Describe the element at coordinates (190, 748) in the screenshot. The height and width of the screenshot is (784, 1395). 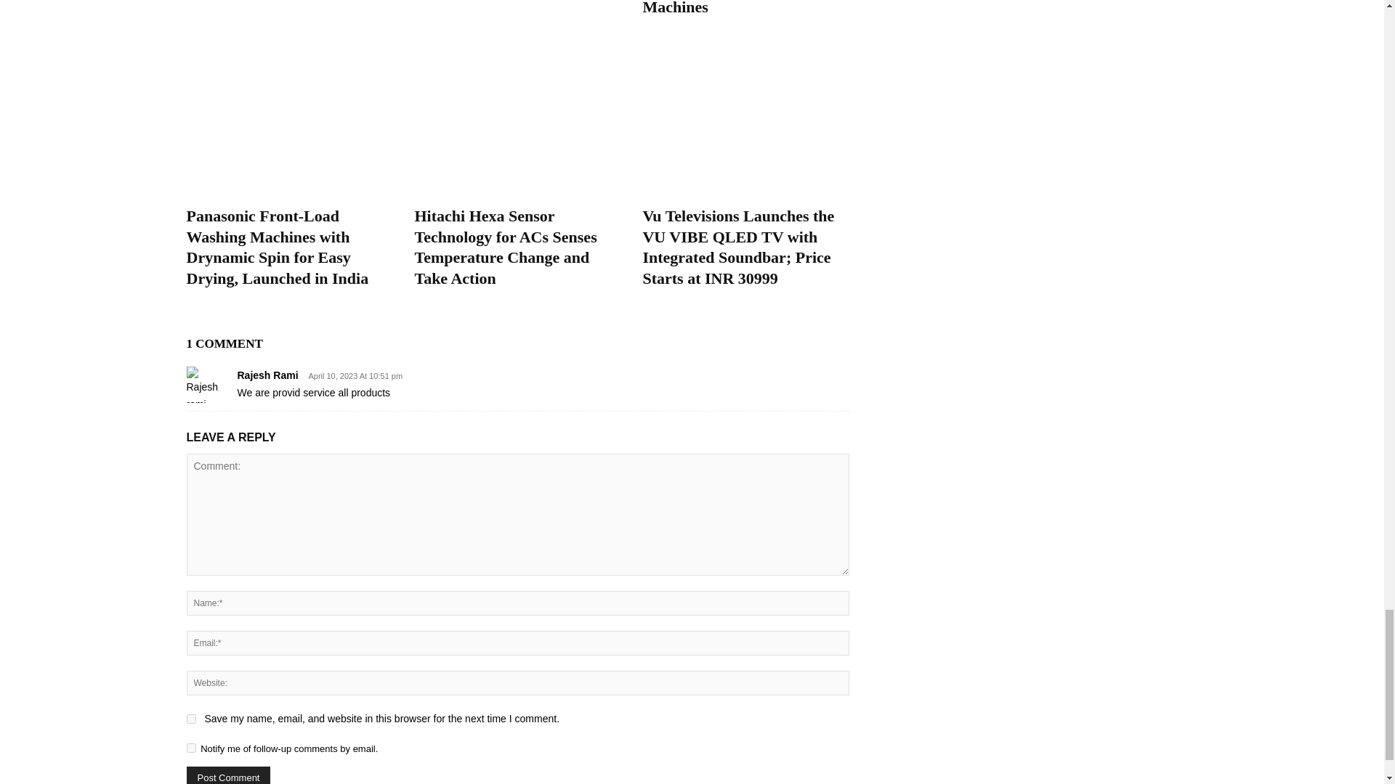
I see `subscribe` at that location.